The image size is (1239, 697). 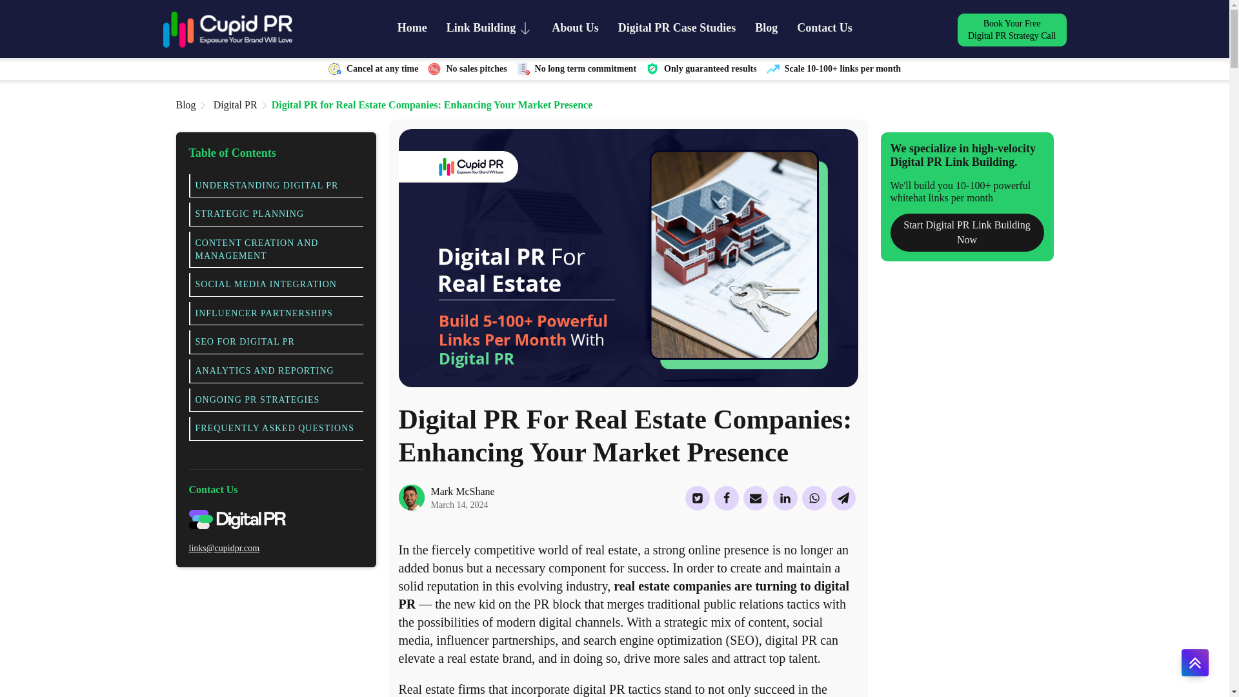 What do you see at coordinates (489, 30) in the screenshot?
I see `Link Building` at bounding box center [489, 30].